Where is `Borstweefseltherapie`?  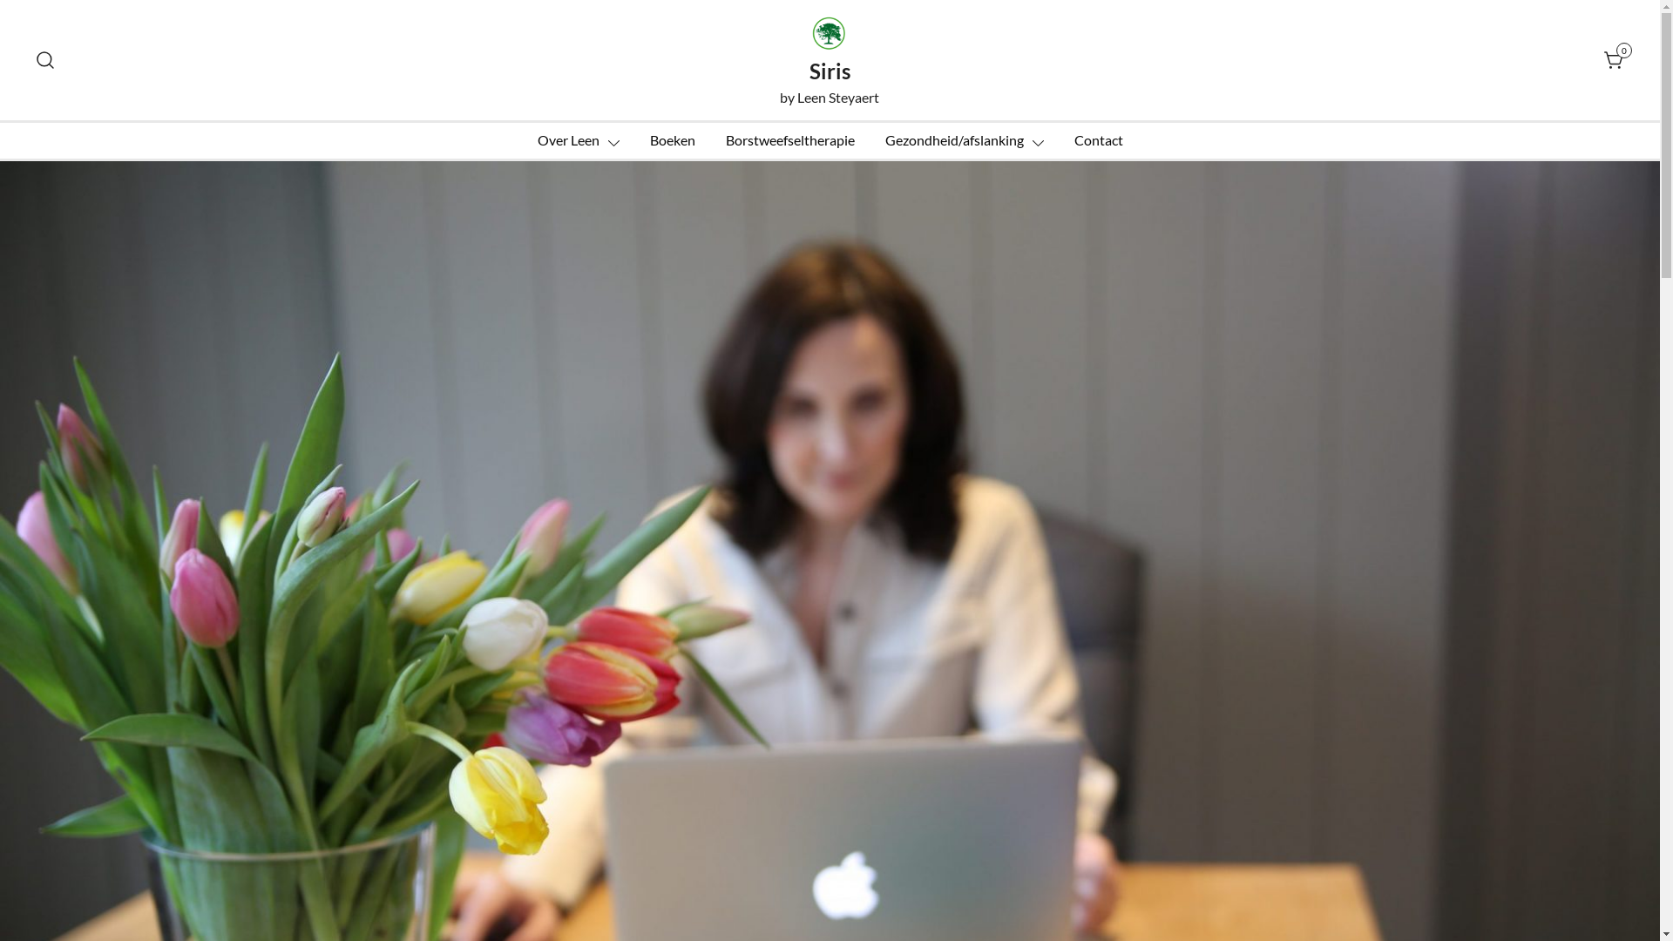 Borstweefseltherapie is located at coordinates (789, 140).